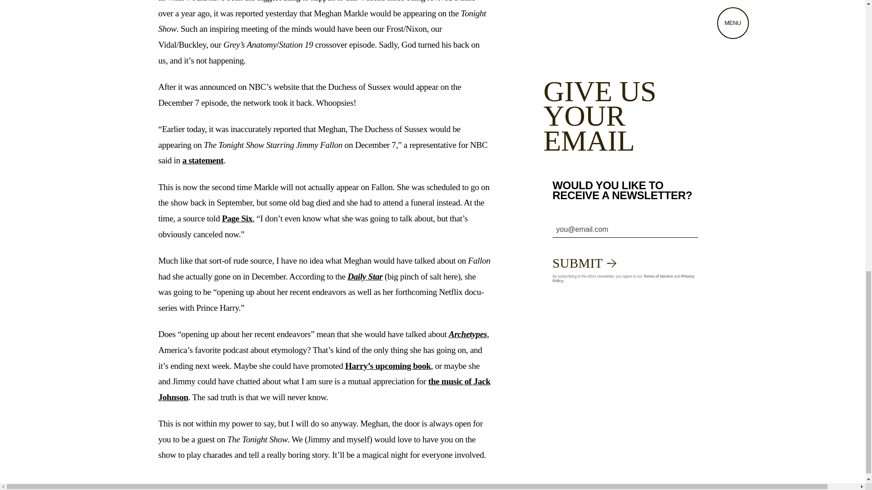 This screenshot has height=490, width=872. Describe the element at coordinates (324, 389) in the screenshot. I see `the music of Jack Johnson` at that location.